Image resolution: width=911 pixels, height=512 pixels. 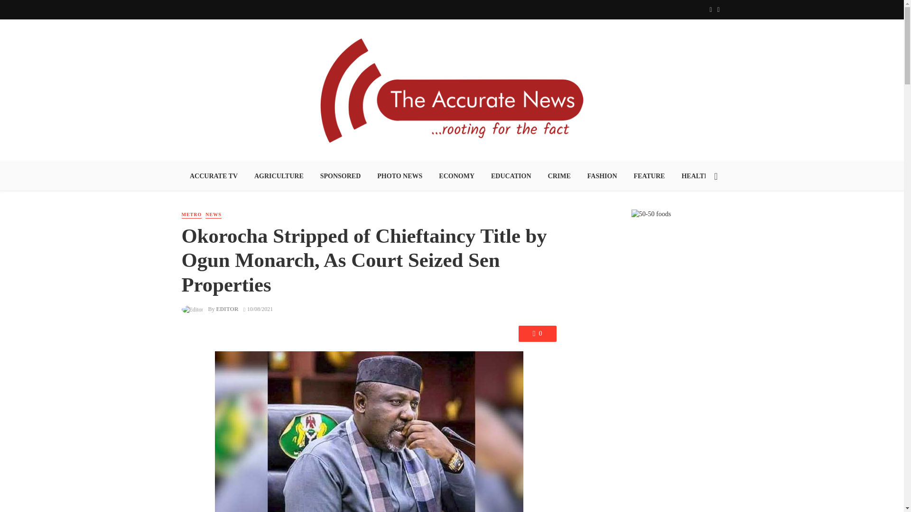 What do you see at coordinates (511, 176) in the screenshot?
I see `EDUCATION` at bounding box center [511, 176].